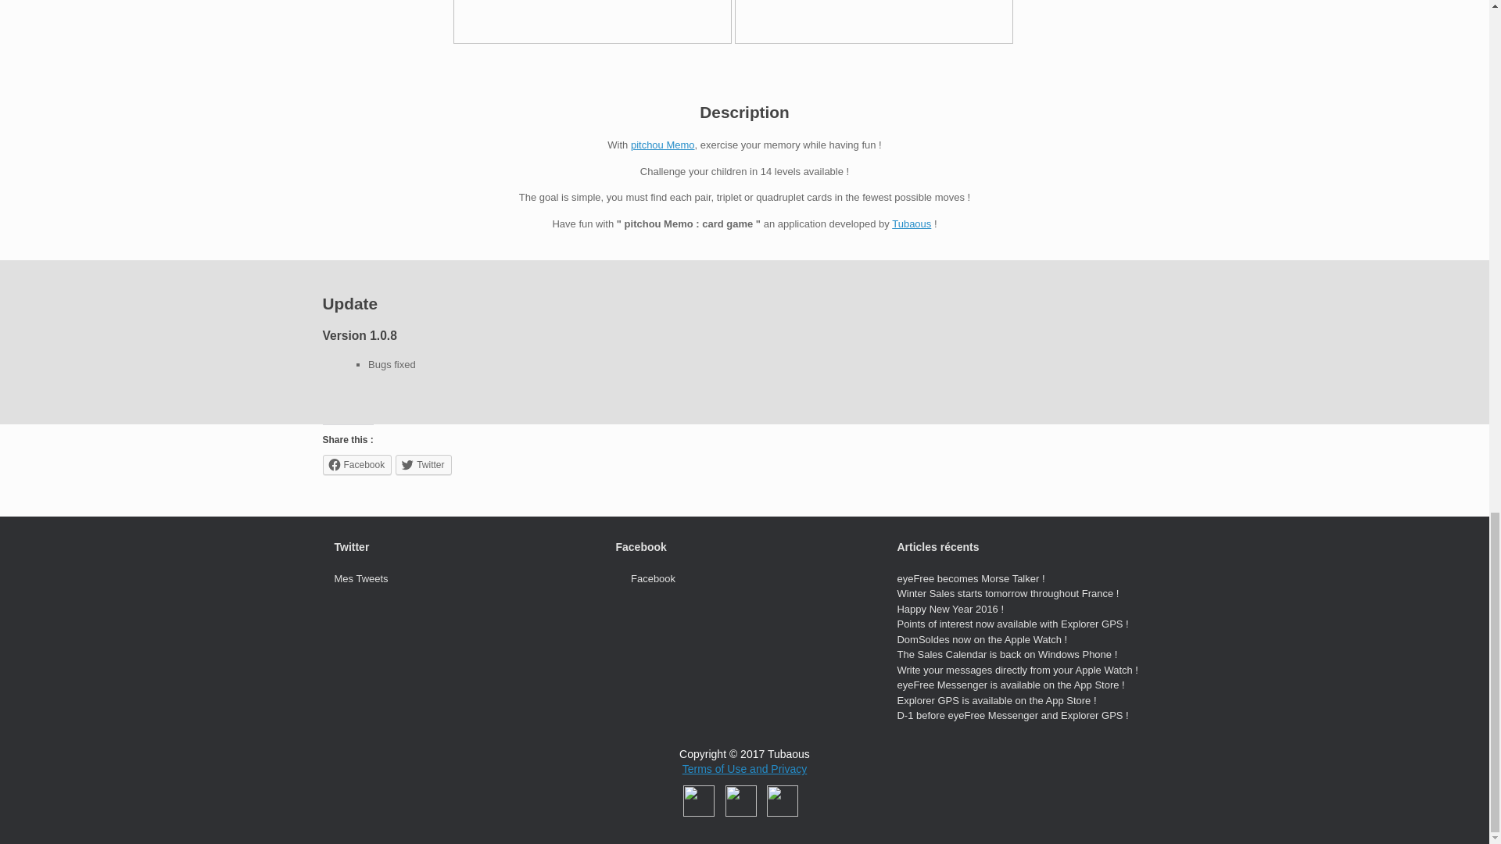 The width and height of the screenshot is (1501, 844). I want to click on The Sales Calendar is back on Windows Phone !, so click(1006, 654).